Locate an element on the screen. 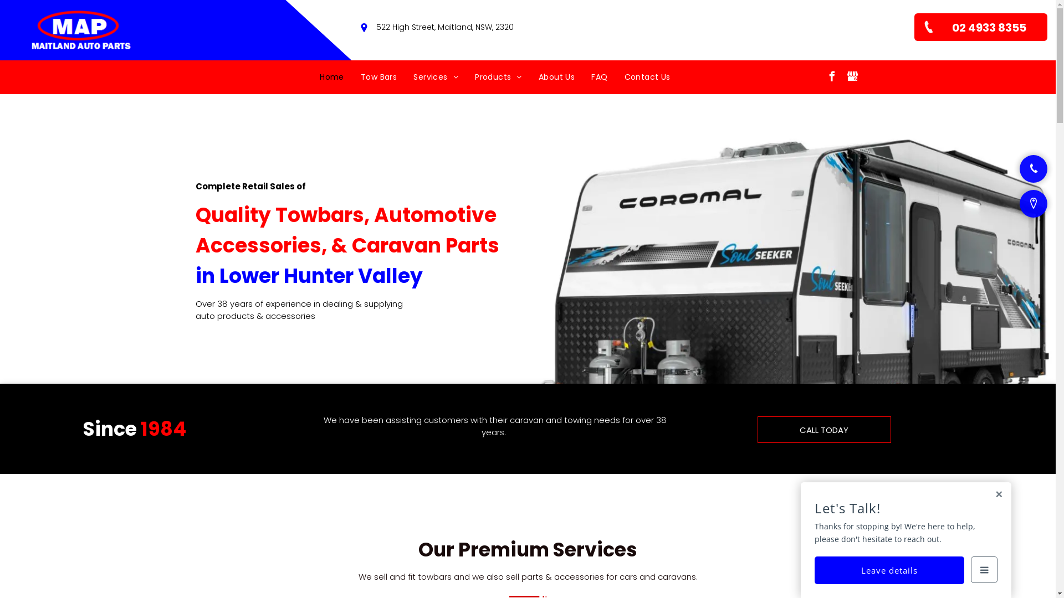 The image size is (1064, 598). About Us is located at coordinates (556, 78).